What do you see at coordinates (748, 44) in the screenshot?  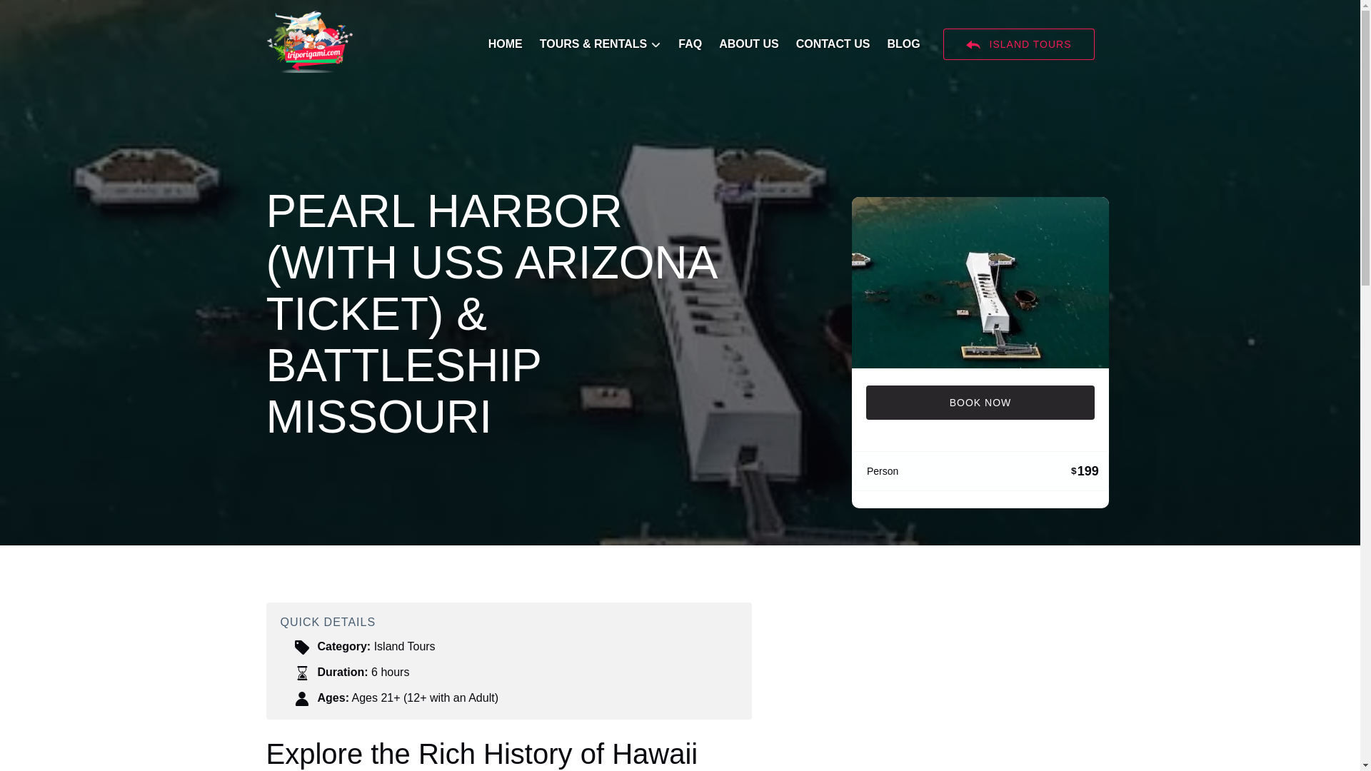 I see `ABOUT US` at bounding box center [748, 44].